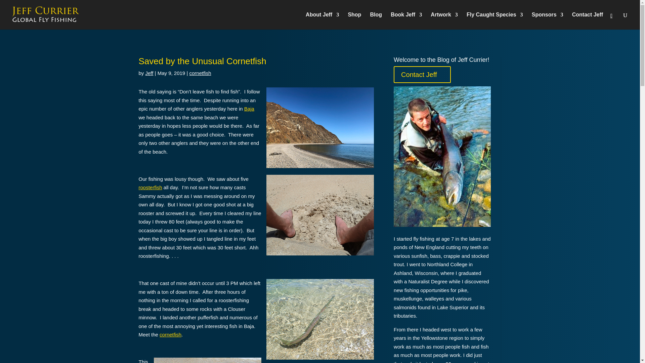  Describe the element at coordinates (322, 21) in the screenshot. I see `About Jeff` at that location.